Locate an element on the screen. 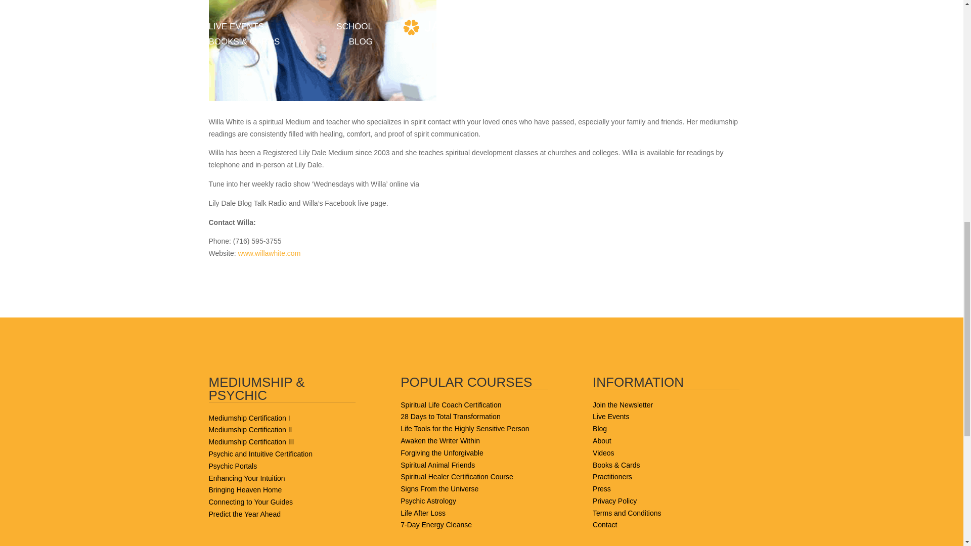 The width and height of the screenshot is (971, 546). Enhancing Your Intuition is located at coordinates (246, 478).